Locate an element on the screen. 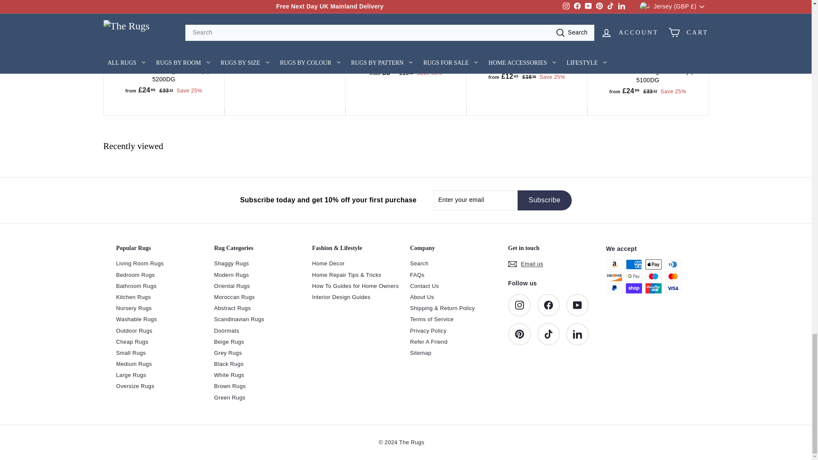  The Rugs on Pinterest is located at coordinates (519, 334).